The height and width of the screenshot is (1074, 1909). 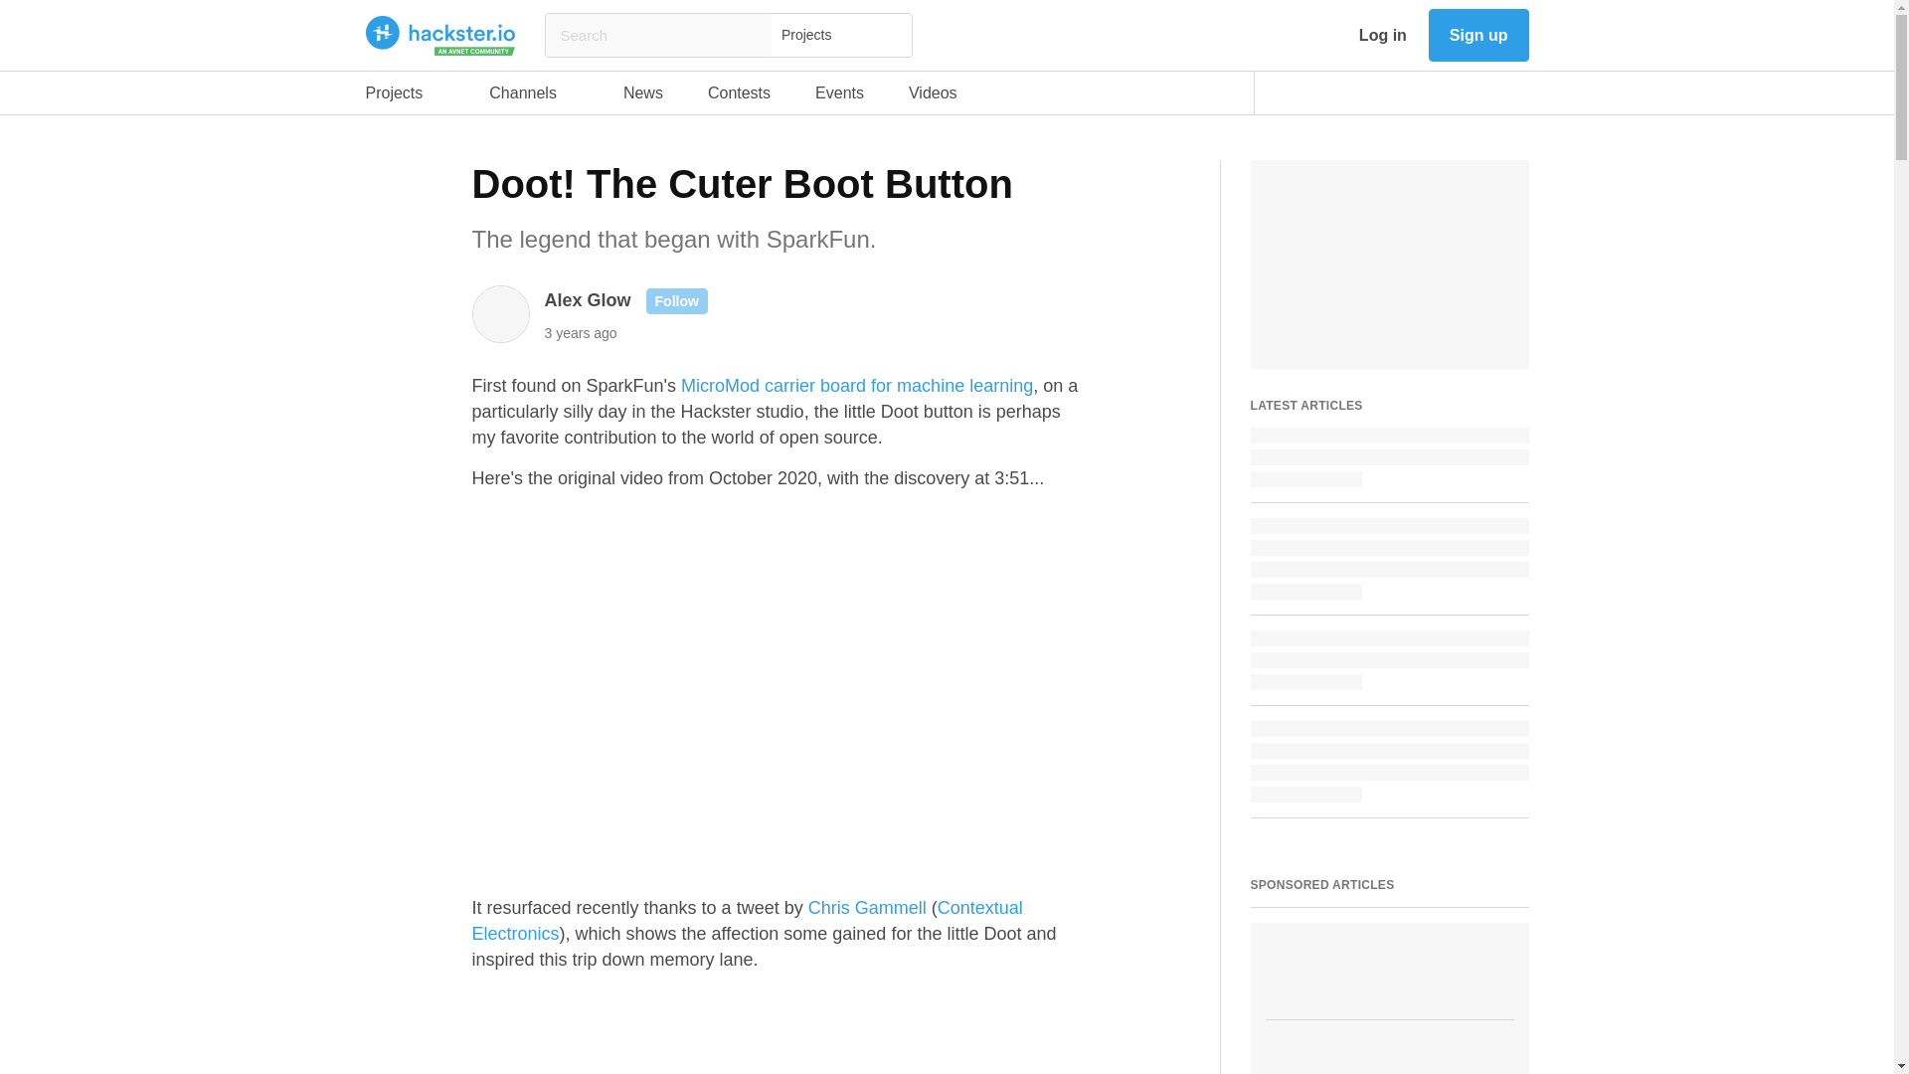 I want to click on Alex Glow, so click(x=533, y=97).